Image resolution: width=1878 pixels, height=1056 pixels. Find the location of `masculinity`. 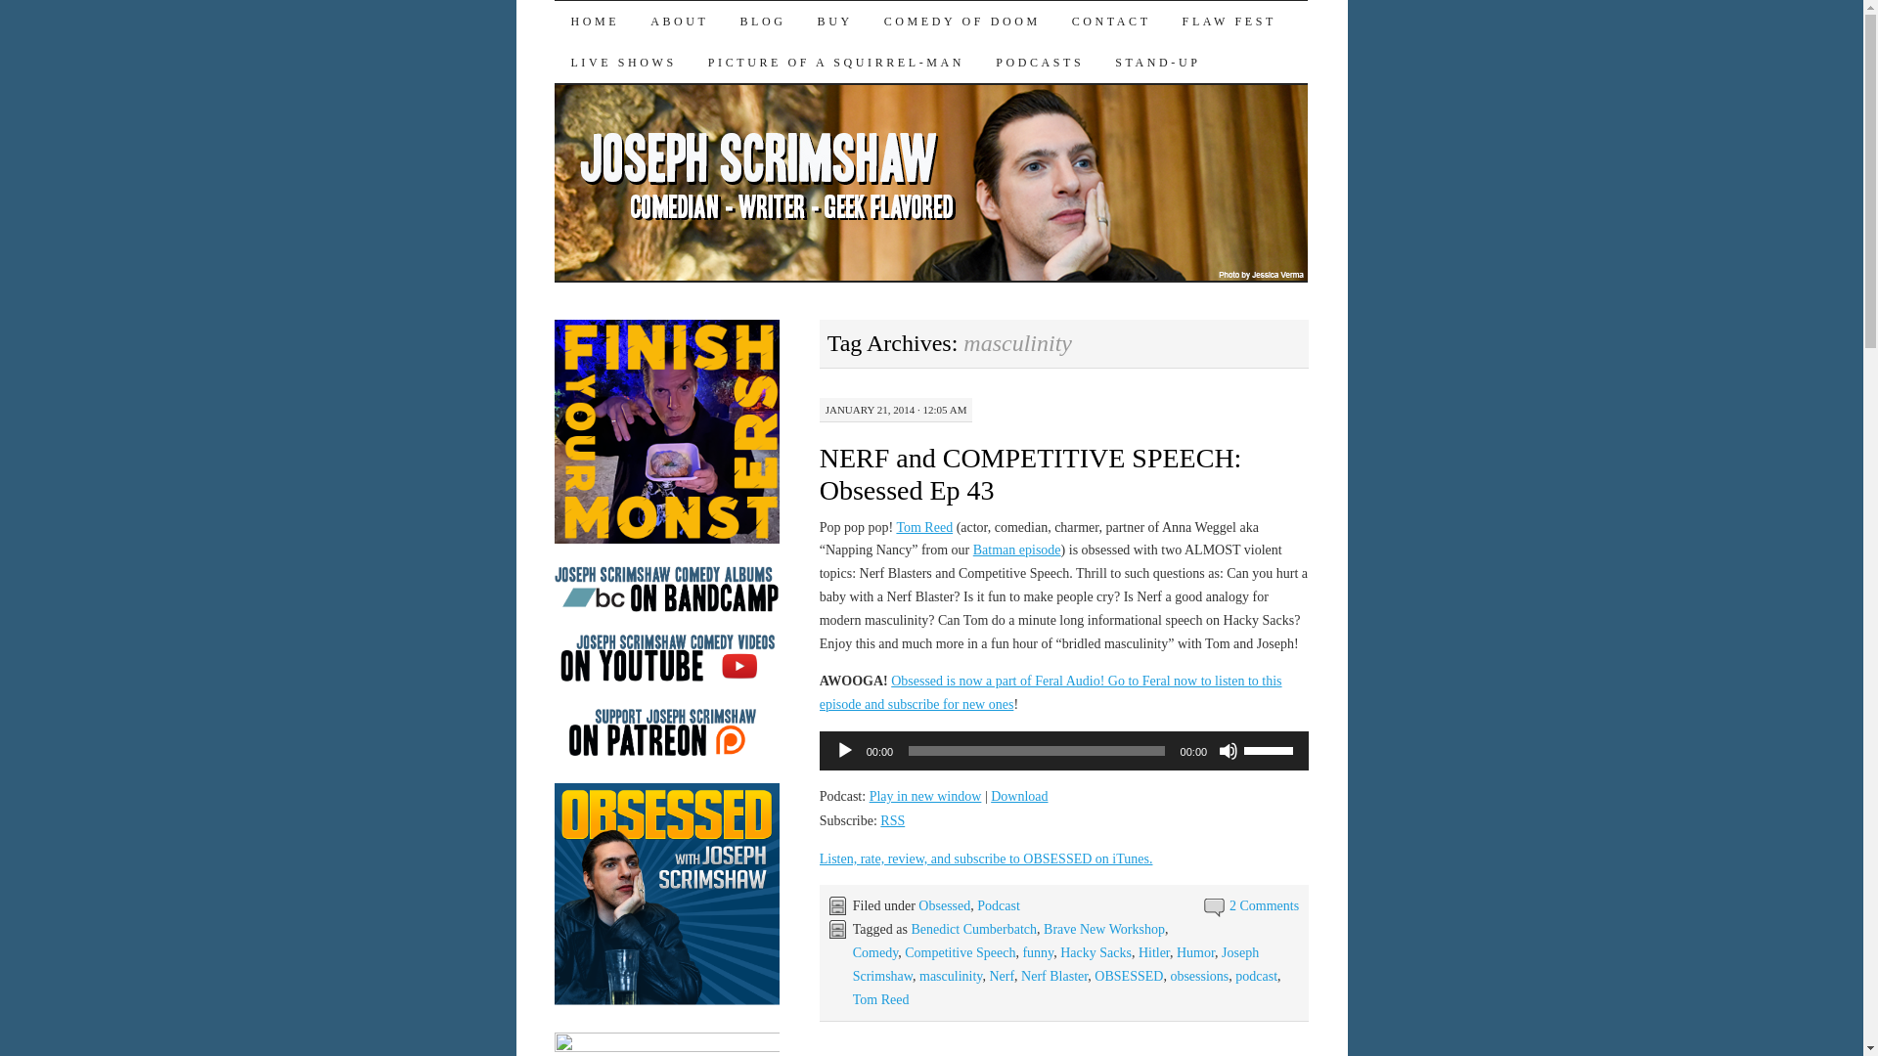

masculinity is located at coordinates (951, 976).